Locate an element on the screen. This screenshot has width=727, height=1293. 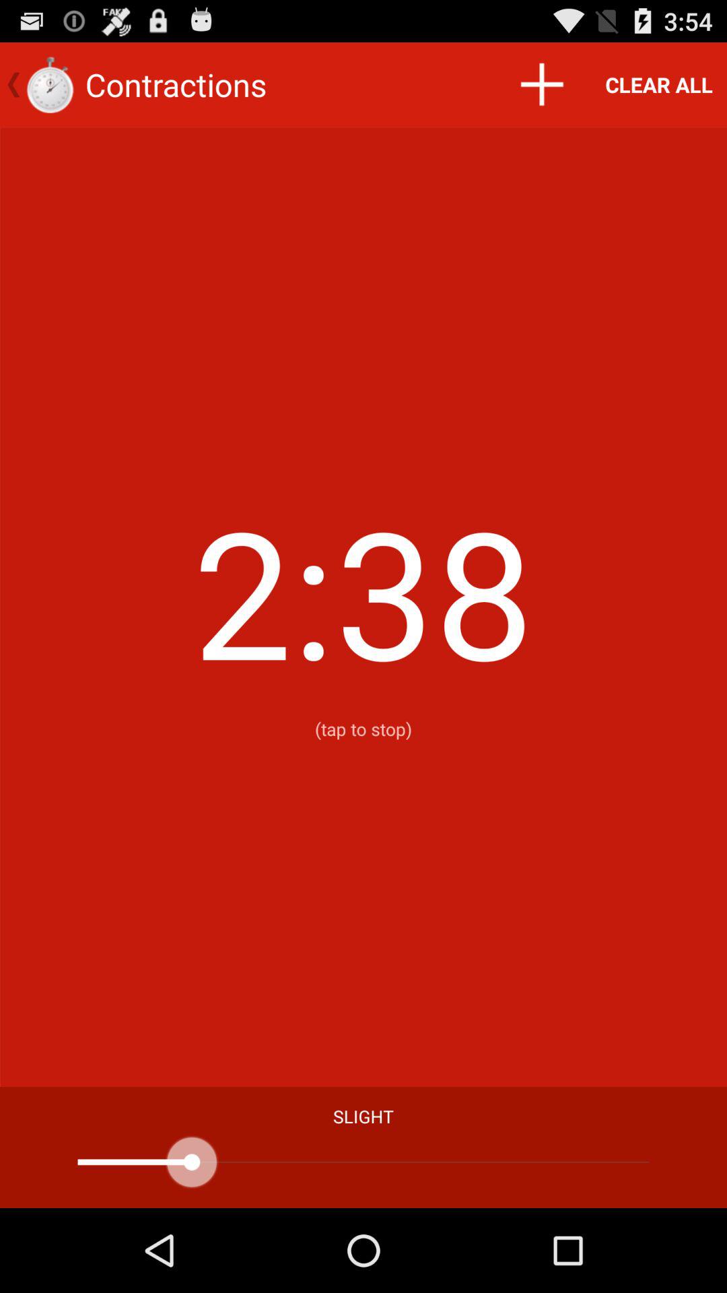
tap app above (tap to stop) icon is located at coordinates (659, 85).